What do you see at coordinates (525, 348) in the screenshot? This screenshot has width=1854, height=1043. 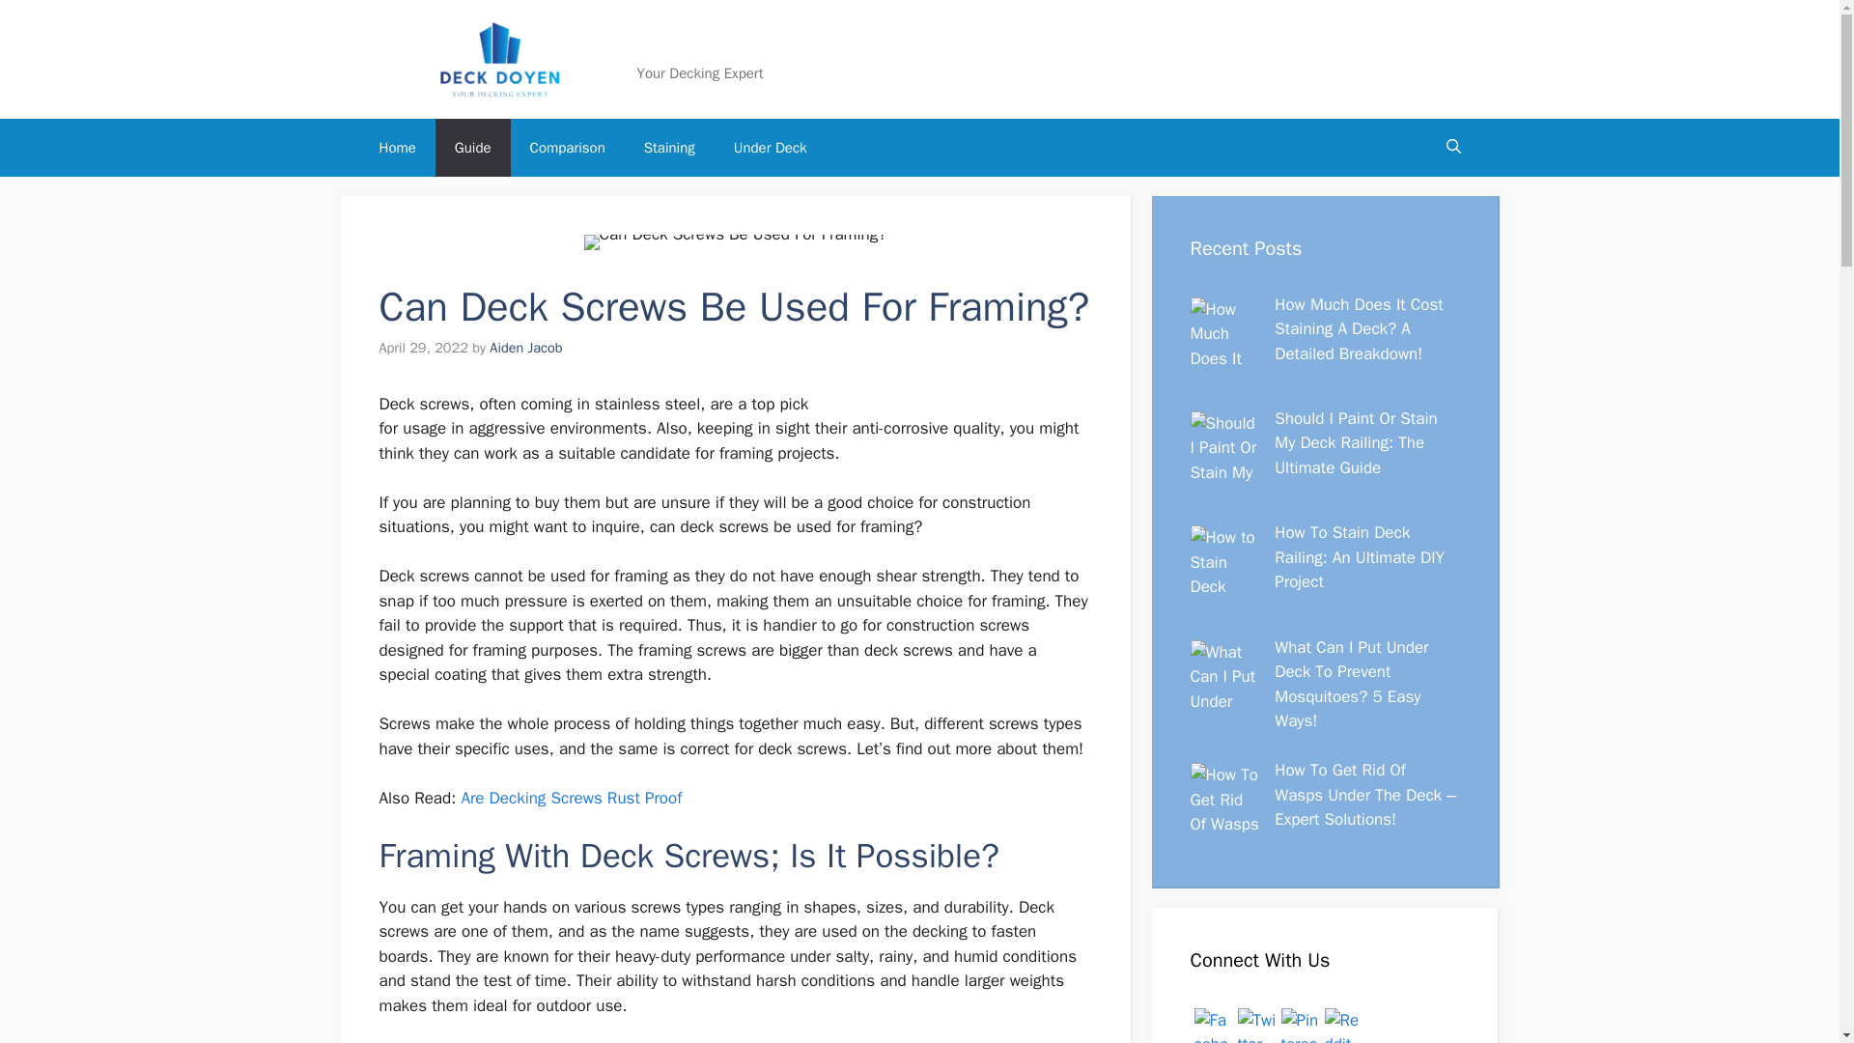 I see `Aiden Jacob` at bounding box center [525, 348].